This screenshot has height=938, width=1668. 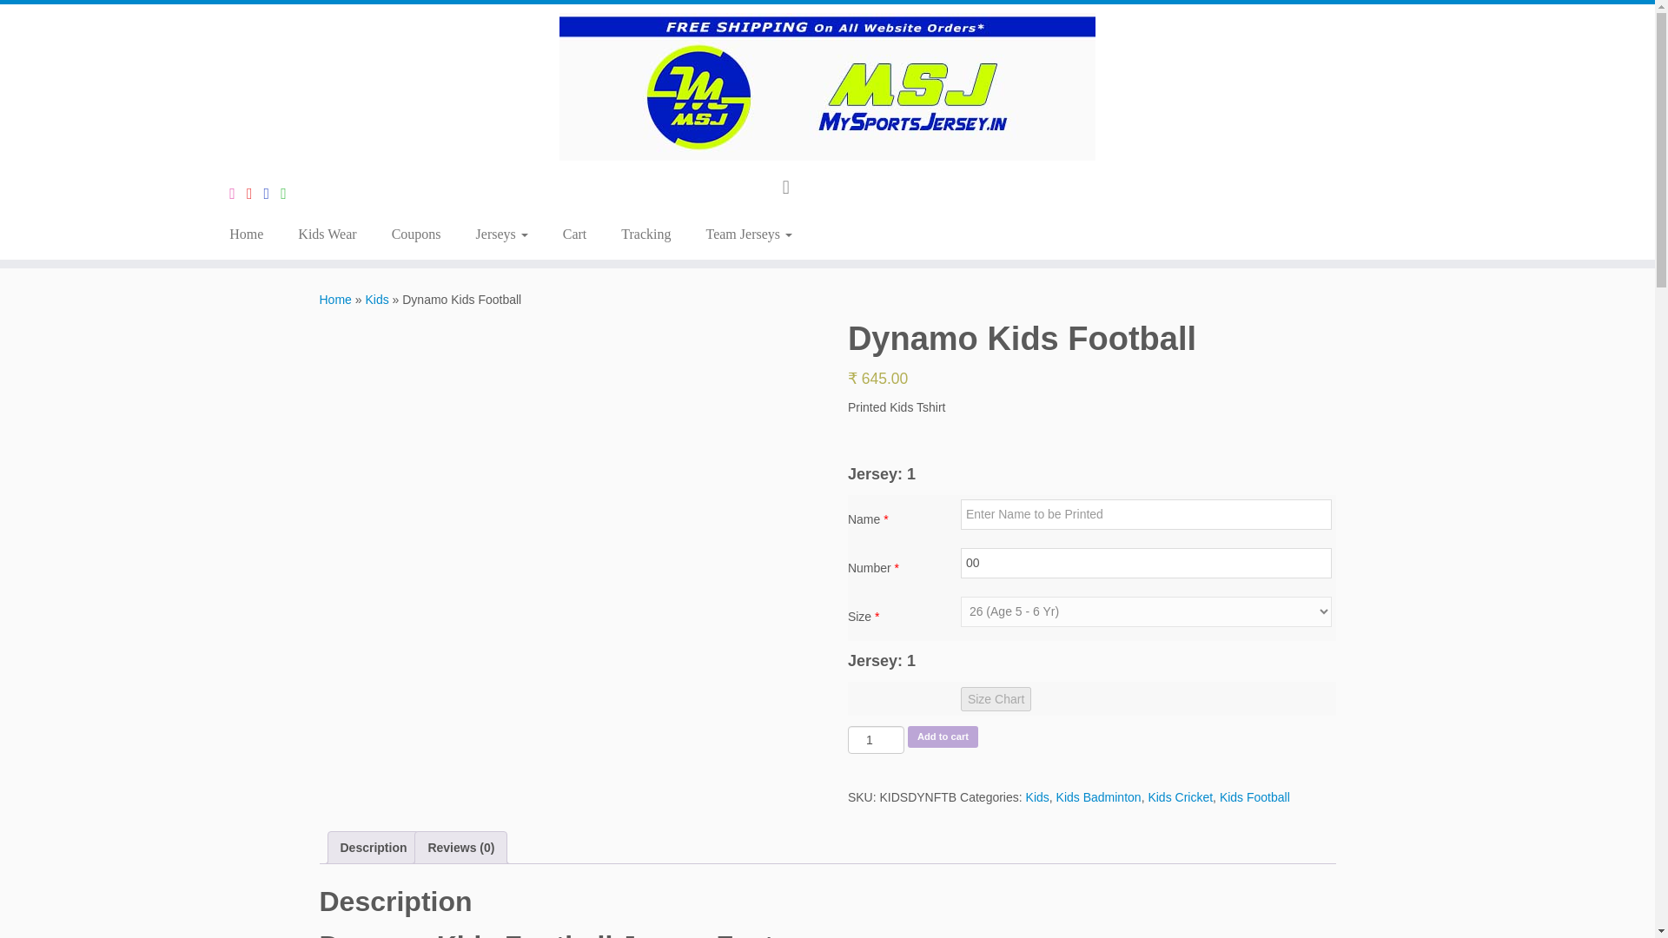 I want to click on Follow us on Youtube, so click(x=255, y=193).